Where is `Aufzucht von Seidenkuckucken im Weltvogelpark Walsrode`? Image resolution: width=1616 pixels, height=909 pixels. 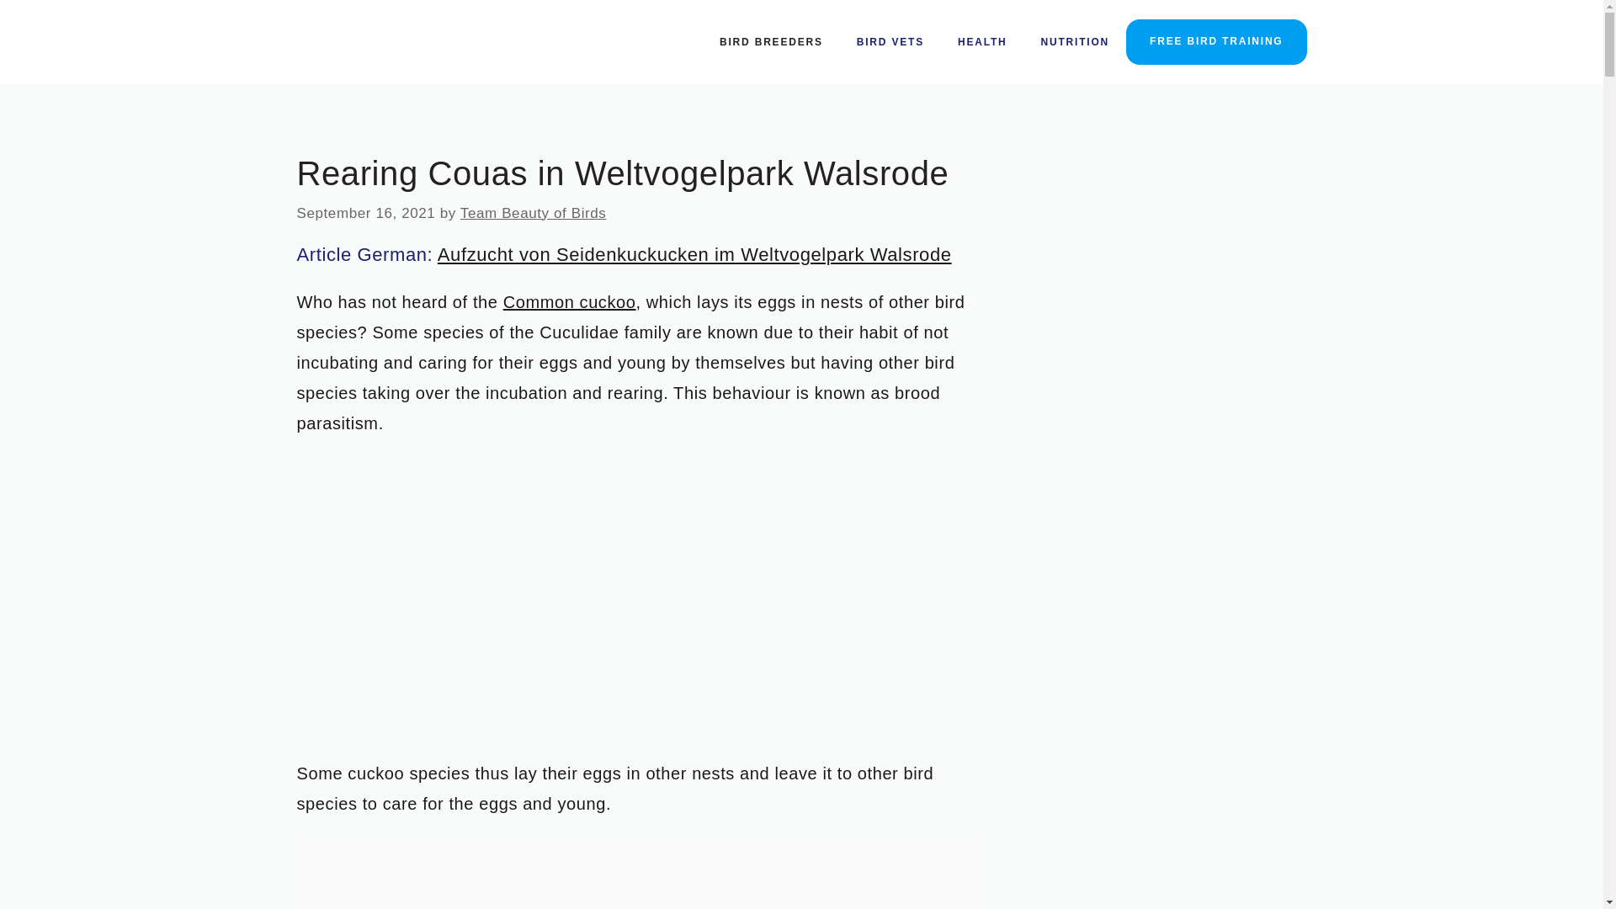 Aufzucht von Seidenkuckucken im Weltvogelpark Walsrode is located at coordinates (694, 254).